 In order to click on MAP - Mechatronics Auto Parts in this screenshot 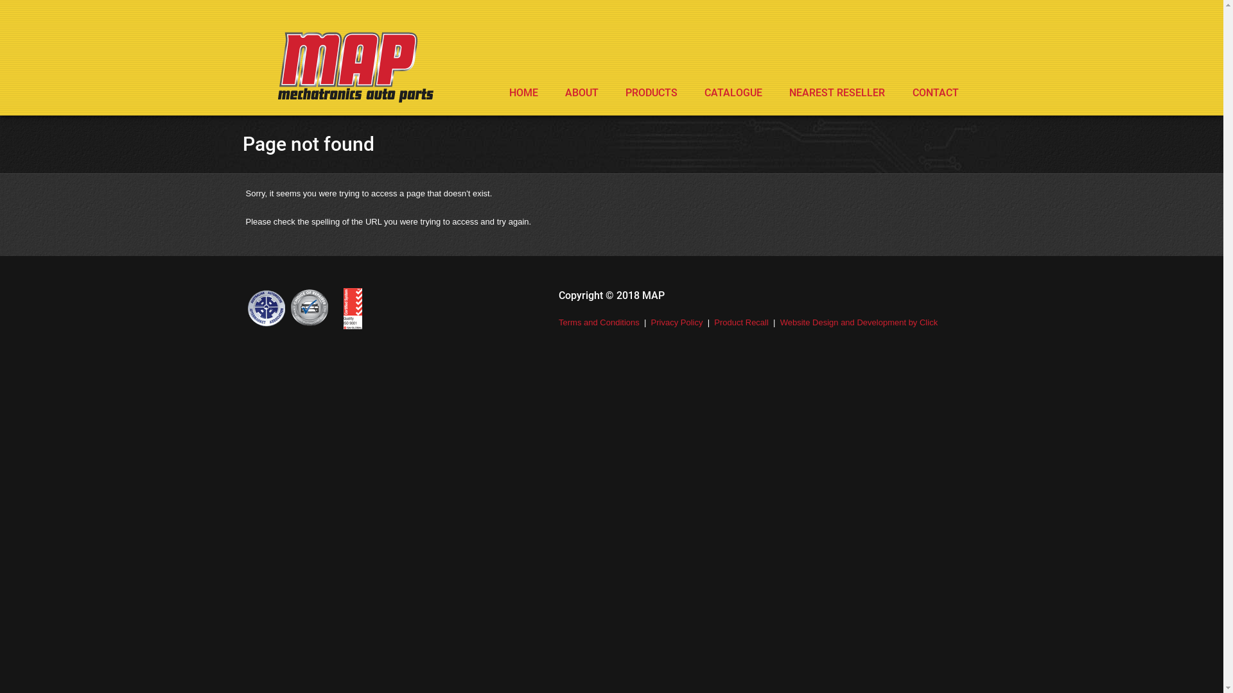, I will do `click(355, 67)`.